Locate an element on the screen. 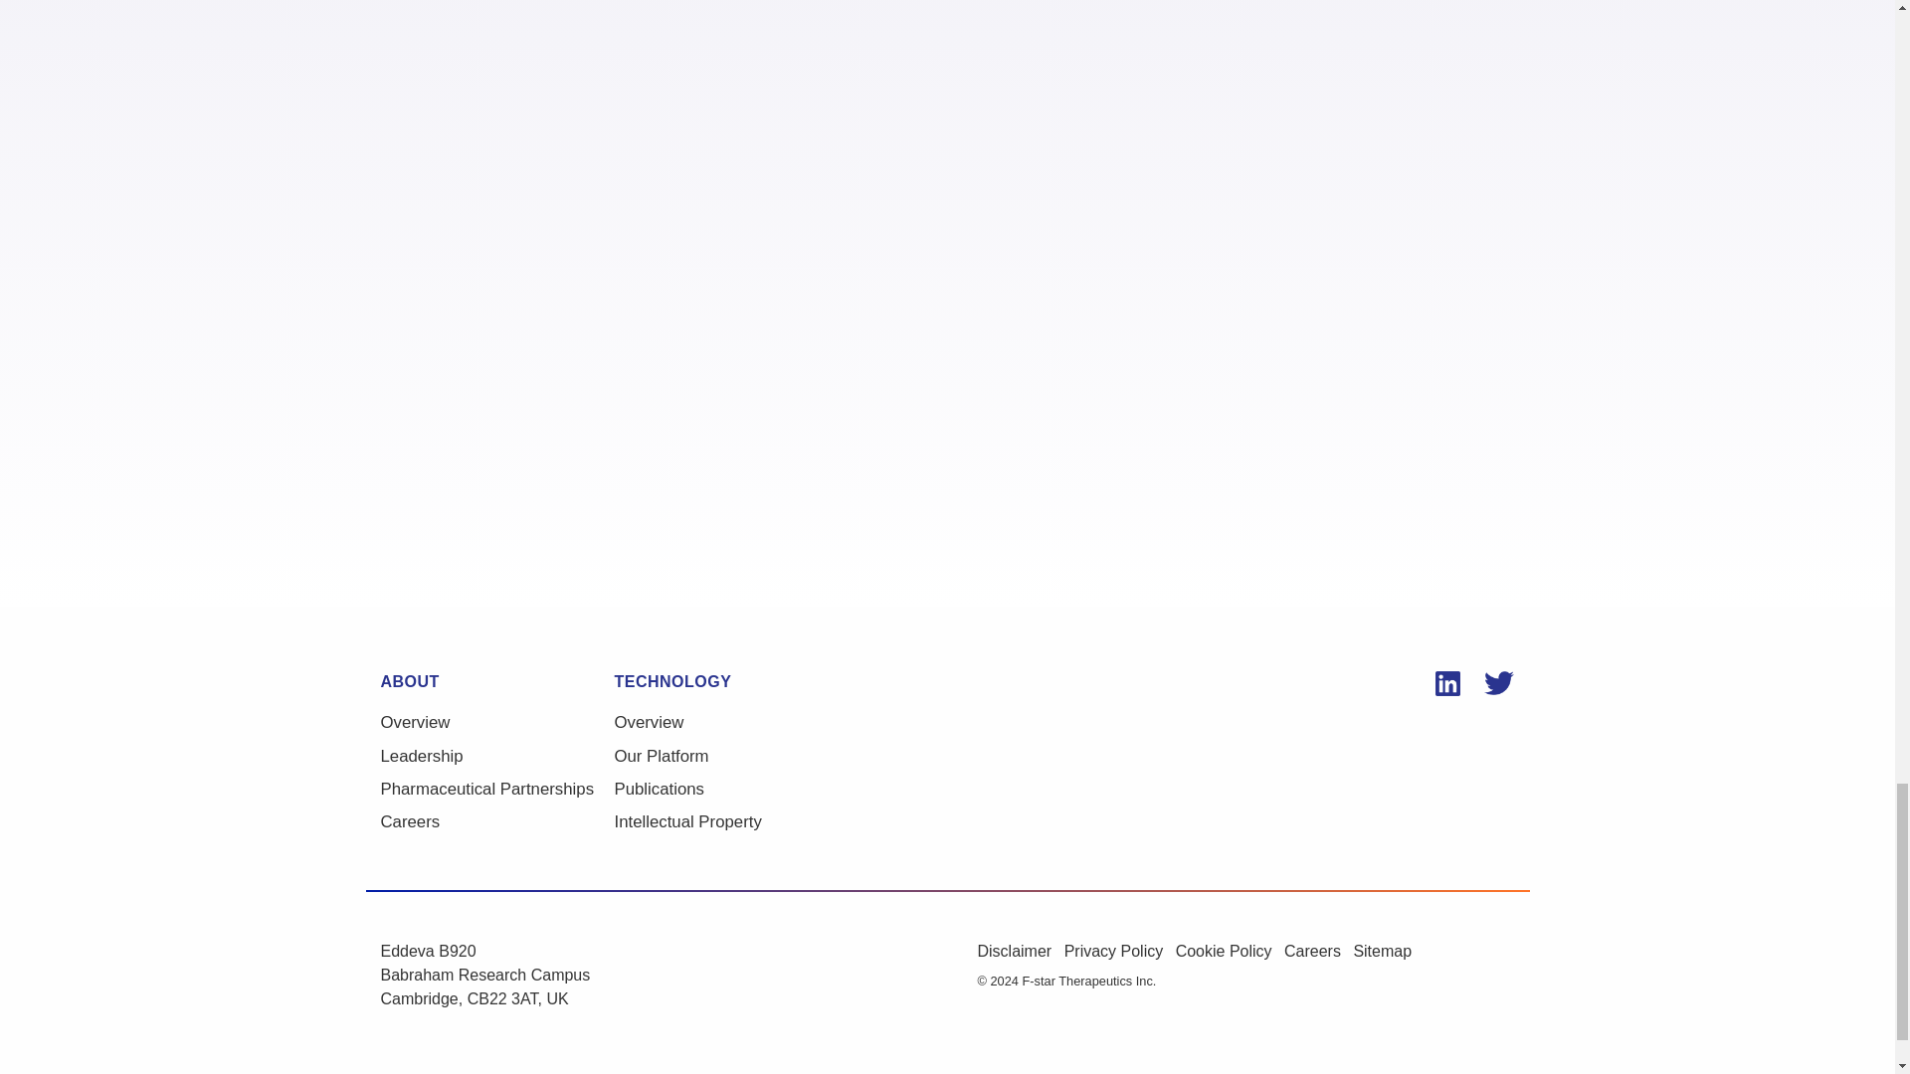 This screenshot has width=1910, height=1074. Overview is located at coordinates (730, 722).